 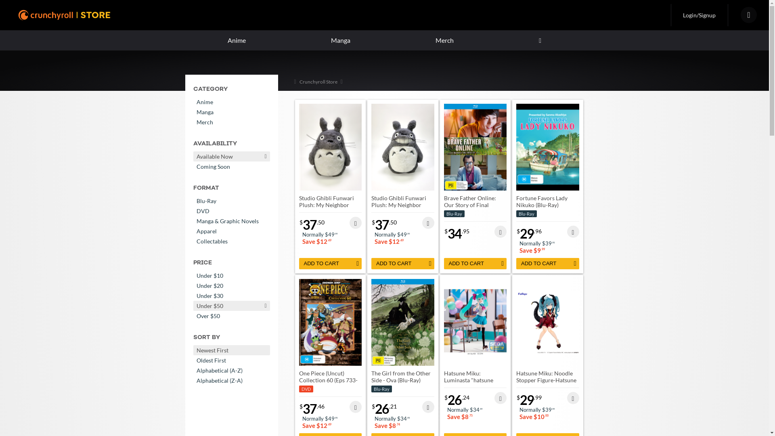 What do you see at coordinates (326, 205) in the screenshot?
I see `Studio Ghibli Funwari Plush: My Neighbor Totoro - ...` at bounding box center [326, 205].